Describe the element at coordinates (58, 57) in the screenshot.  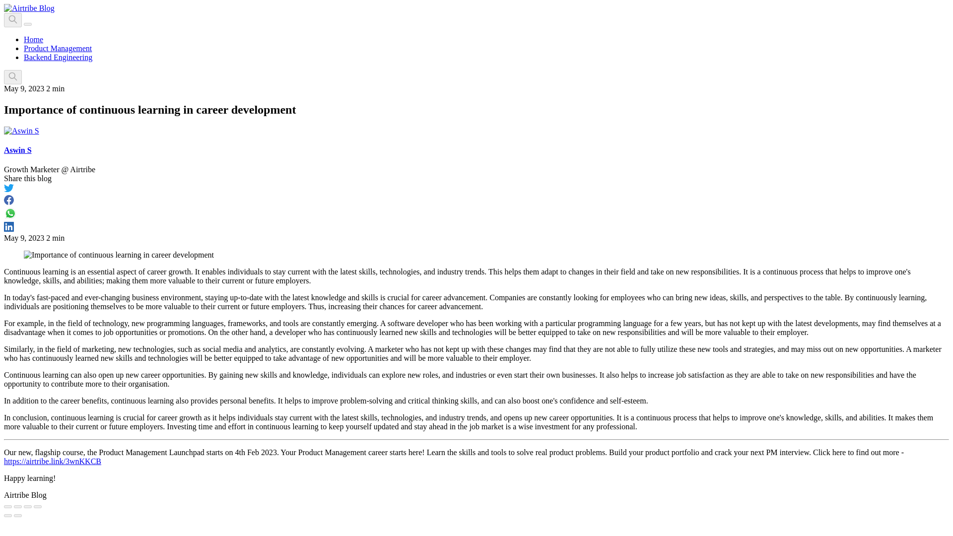
I see `Backend Engineering` at that location.